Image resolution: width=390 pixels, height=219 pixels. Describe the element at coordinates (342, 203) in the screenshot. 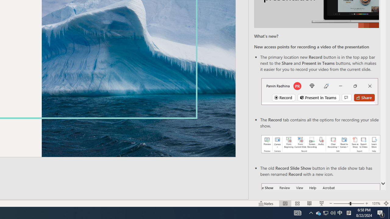

I see `Zoom Out` at that location.